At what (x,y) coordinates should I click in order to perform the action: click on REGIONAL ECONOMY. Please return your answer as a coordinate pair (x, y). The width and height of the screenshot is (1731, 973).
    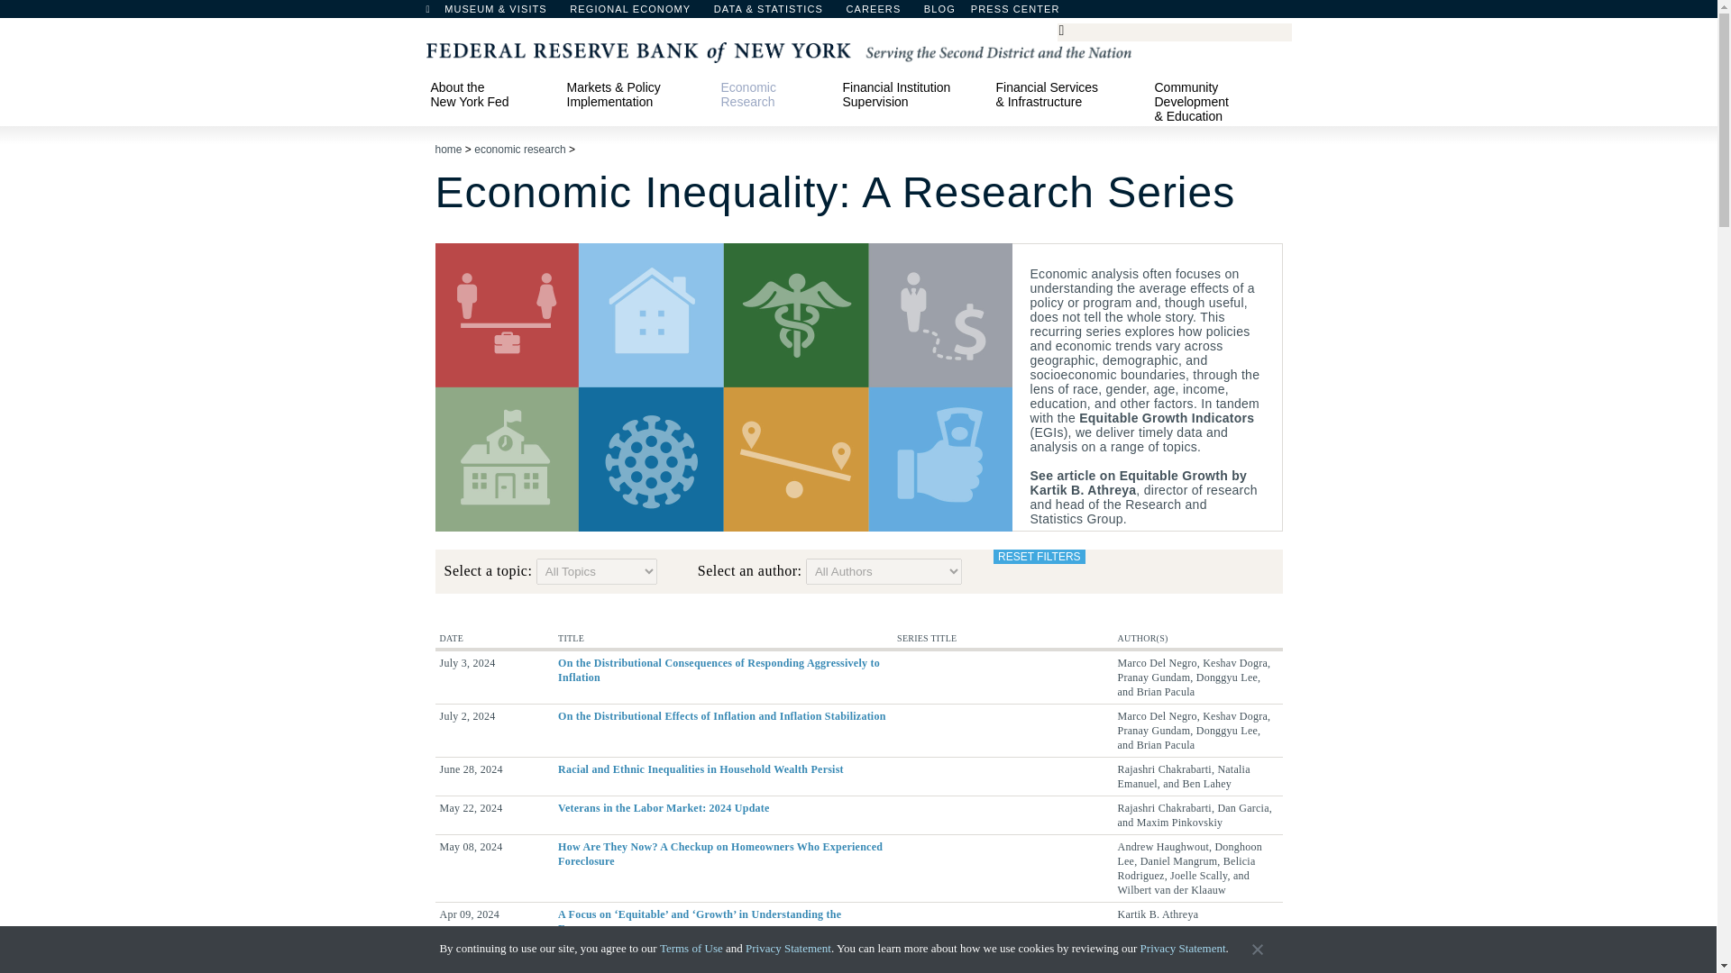
    Looking at the image, I should click on (638, 14).